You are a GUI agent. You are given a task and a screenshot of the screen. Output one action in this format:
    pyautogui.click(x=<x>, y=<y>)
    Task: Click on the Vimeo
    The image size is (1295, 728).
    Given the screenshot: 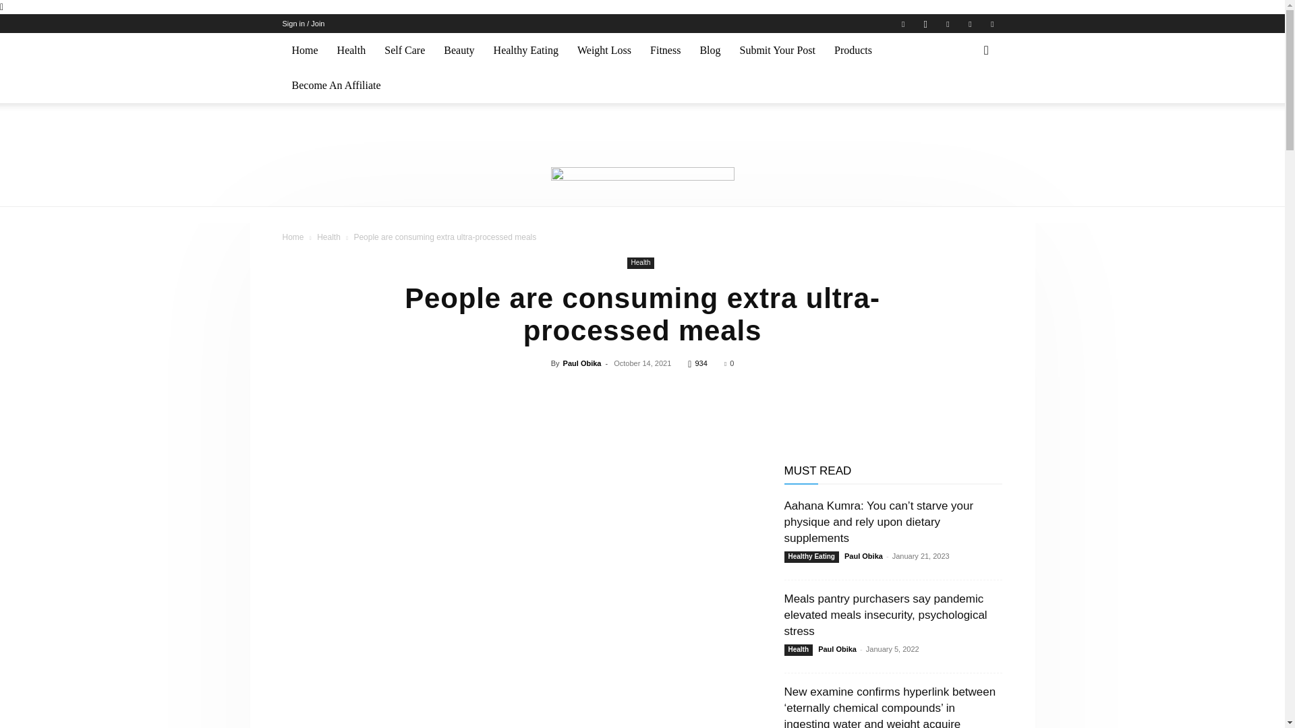 What is the action you would take?
    pyautogui.click(x=970, y=23)
    